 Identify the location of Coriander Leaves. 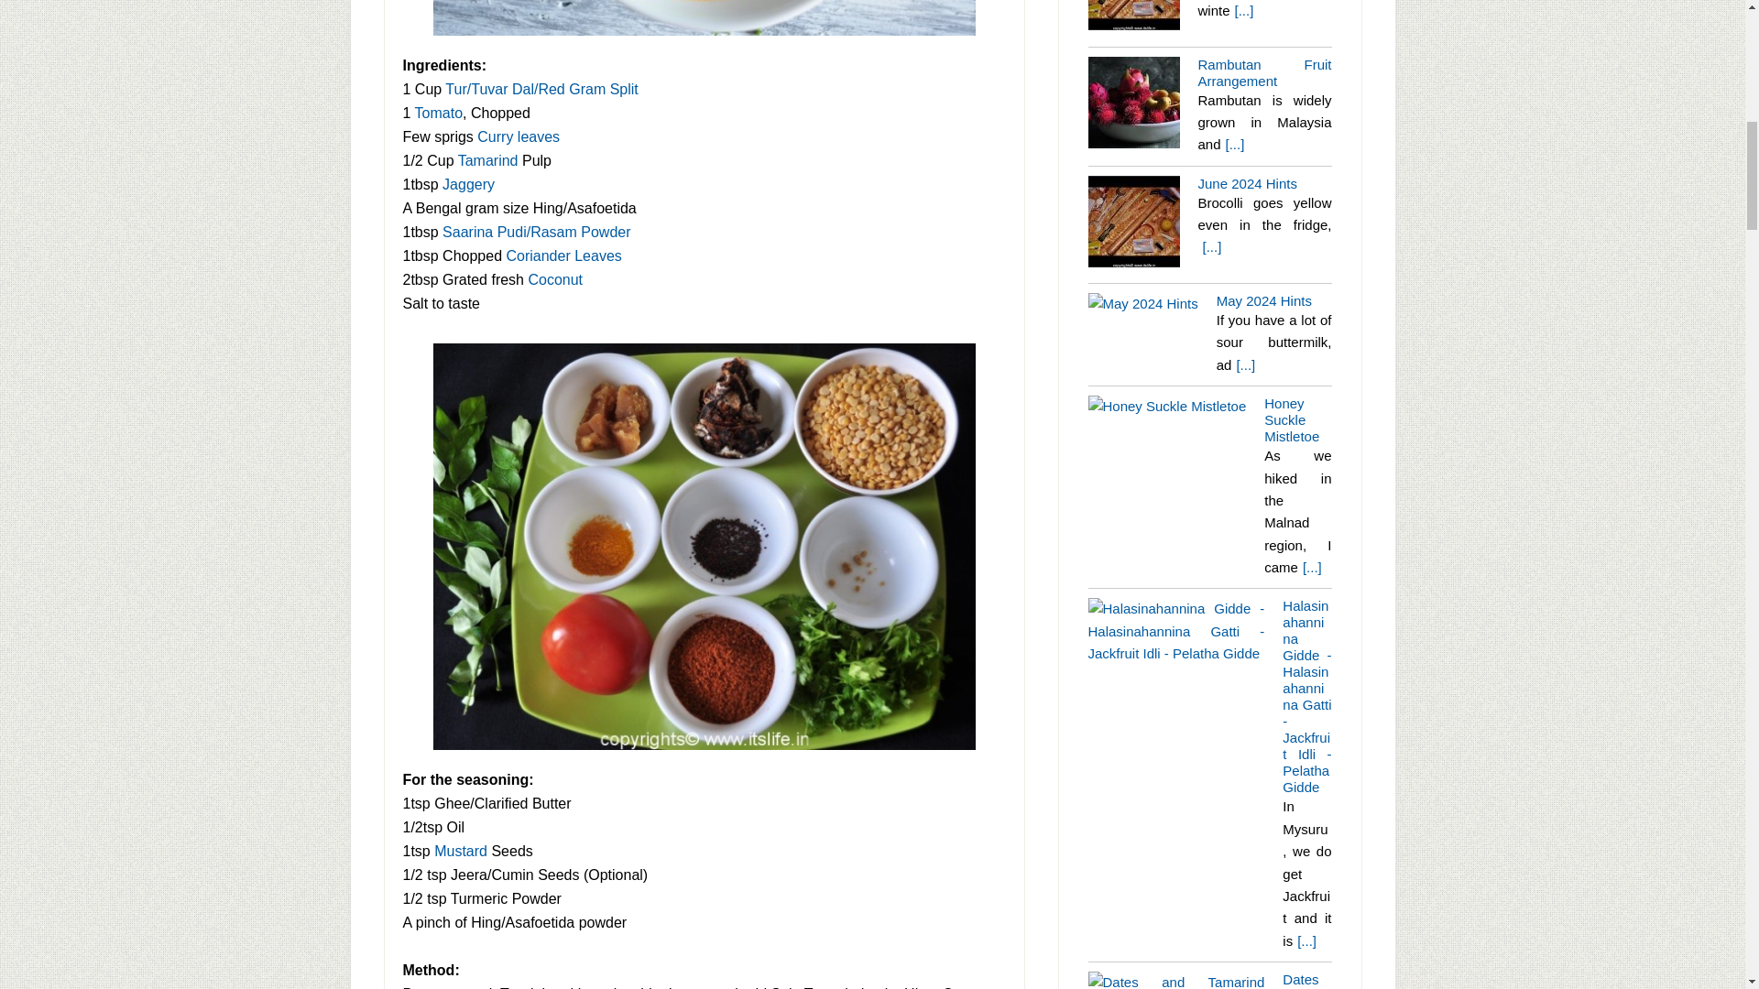
(563, 255).